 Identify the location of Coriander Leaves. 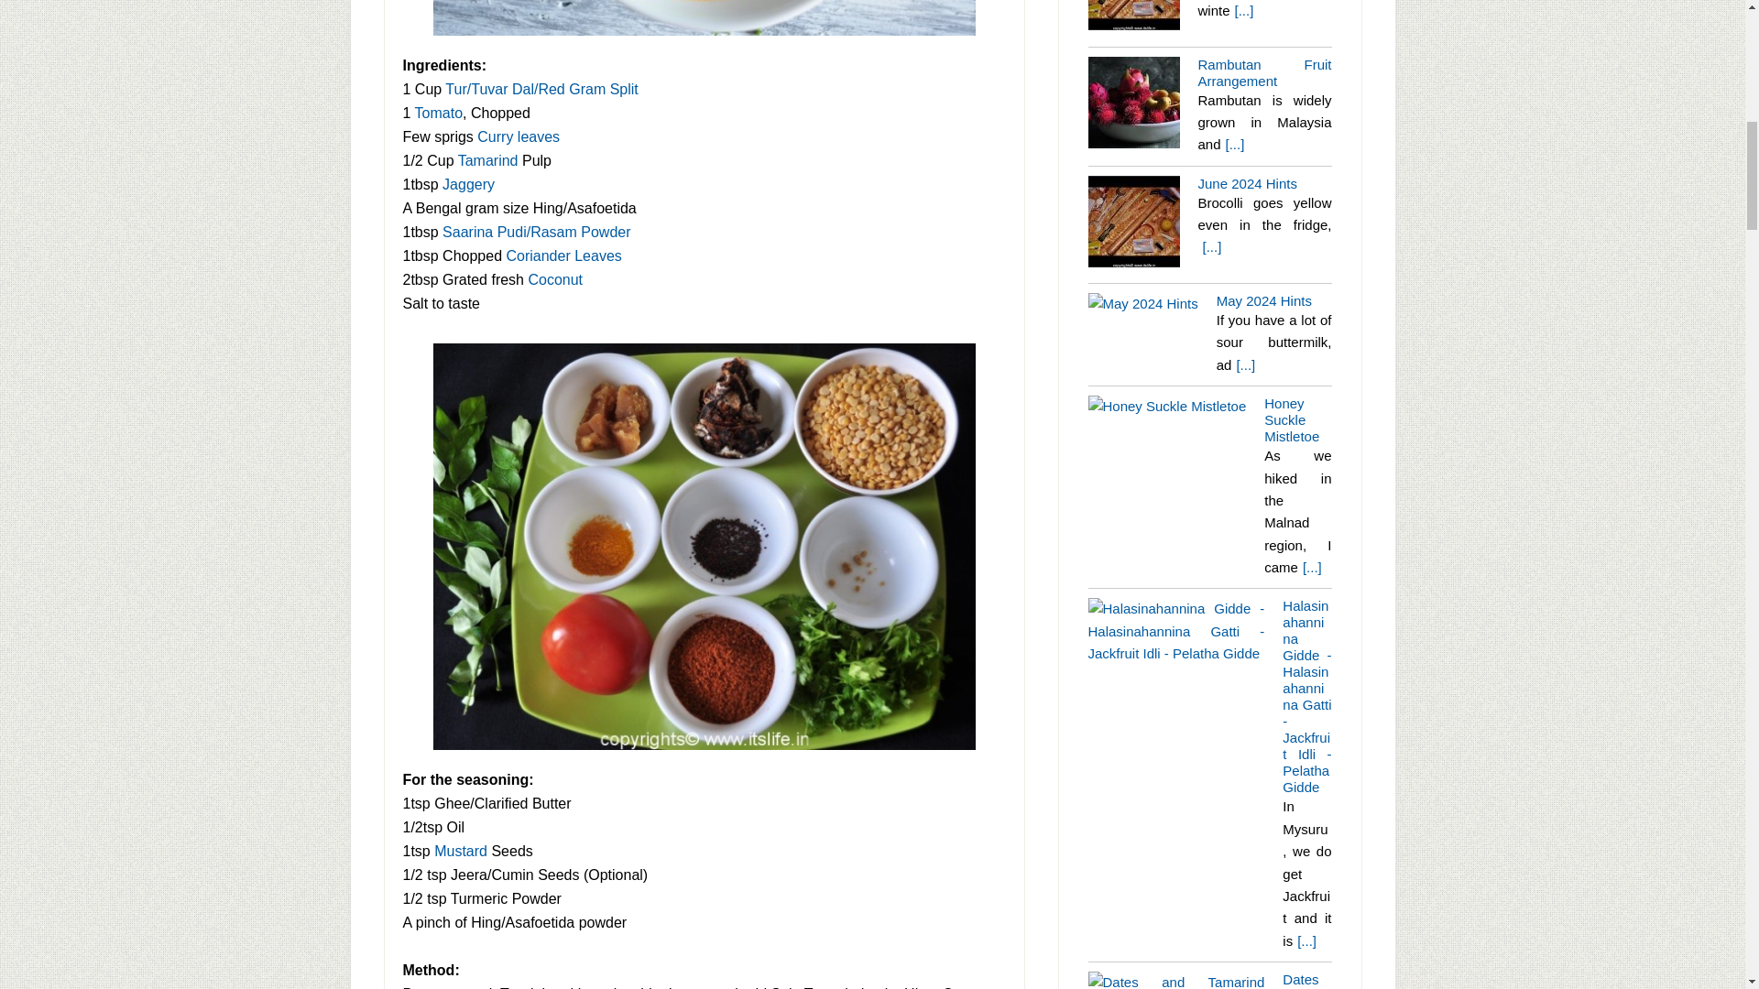
(563, 255).